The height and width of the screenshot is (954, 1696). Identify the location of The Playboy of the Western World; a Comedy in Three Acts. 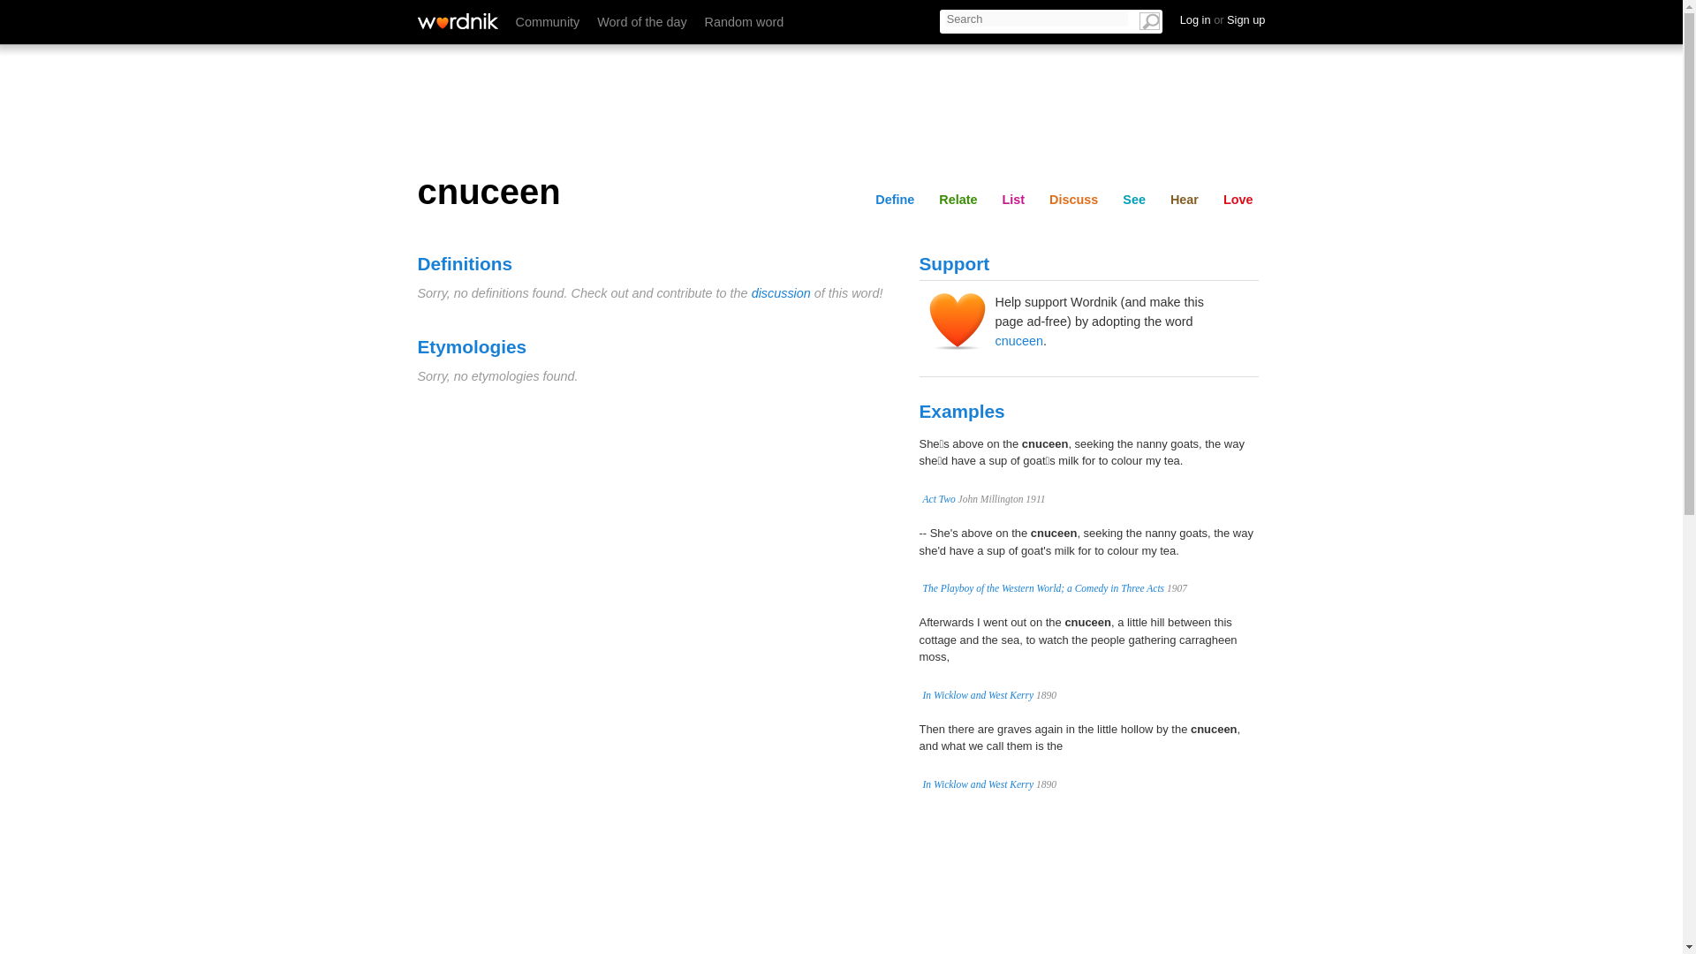
(1042, 587).